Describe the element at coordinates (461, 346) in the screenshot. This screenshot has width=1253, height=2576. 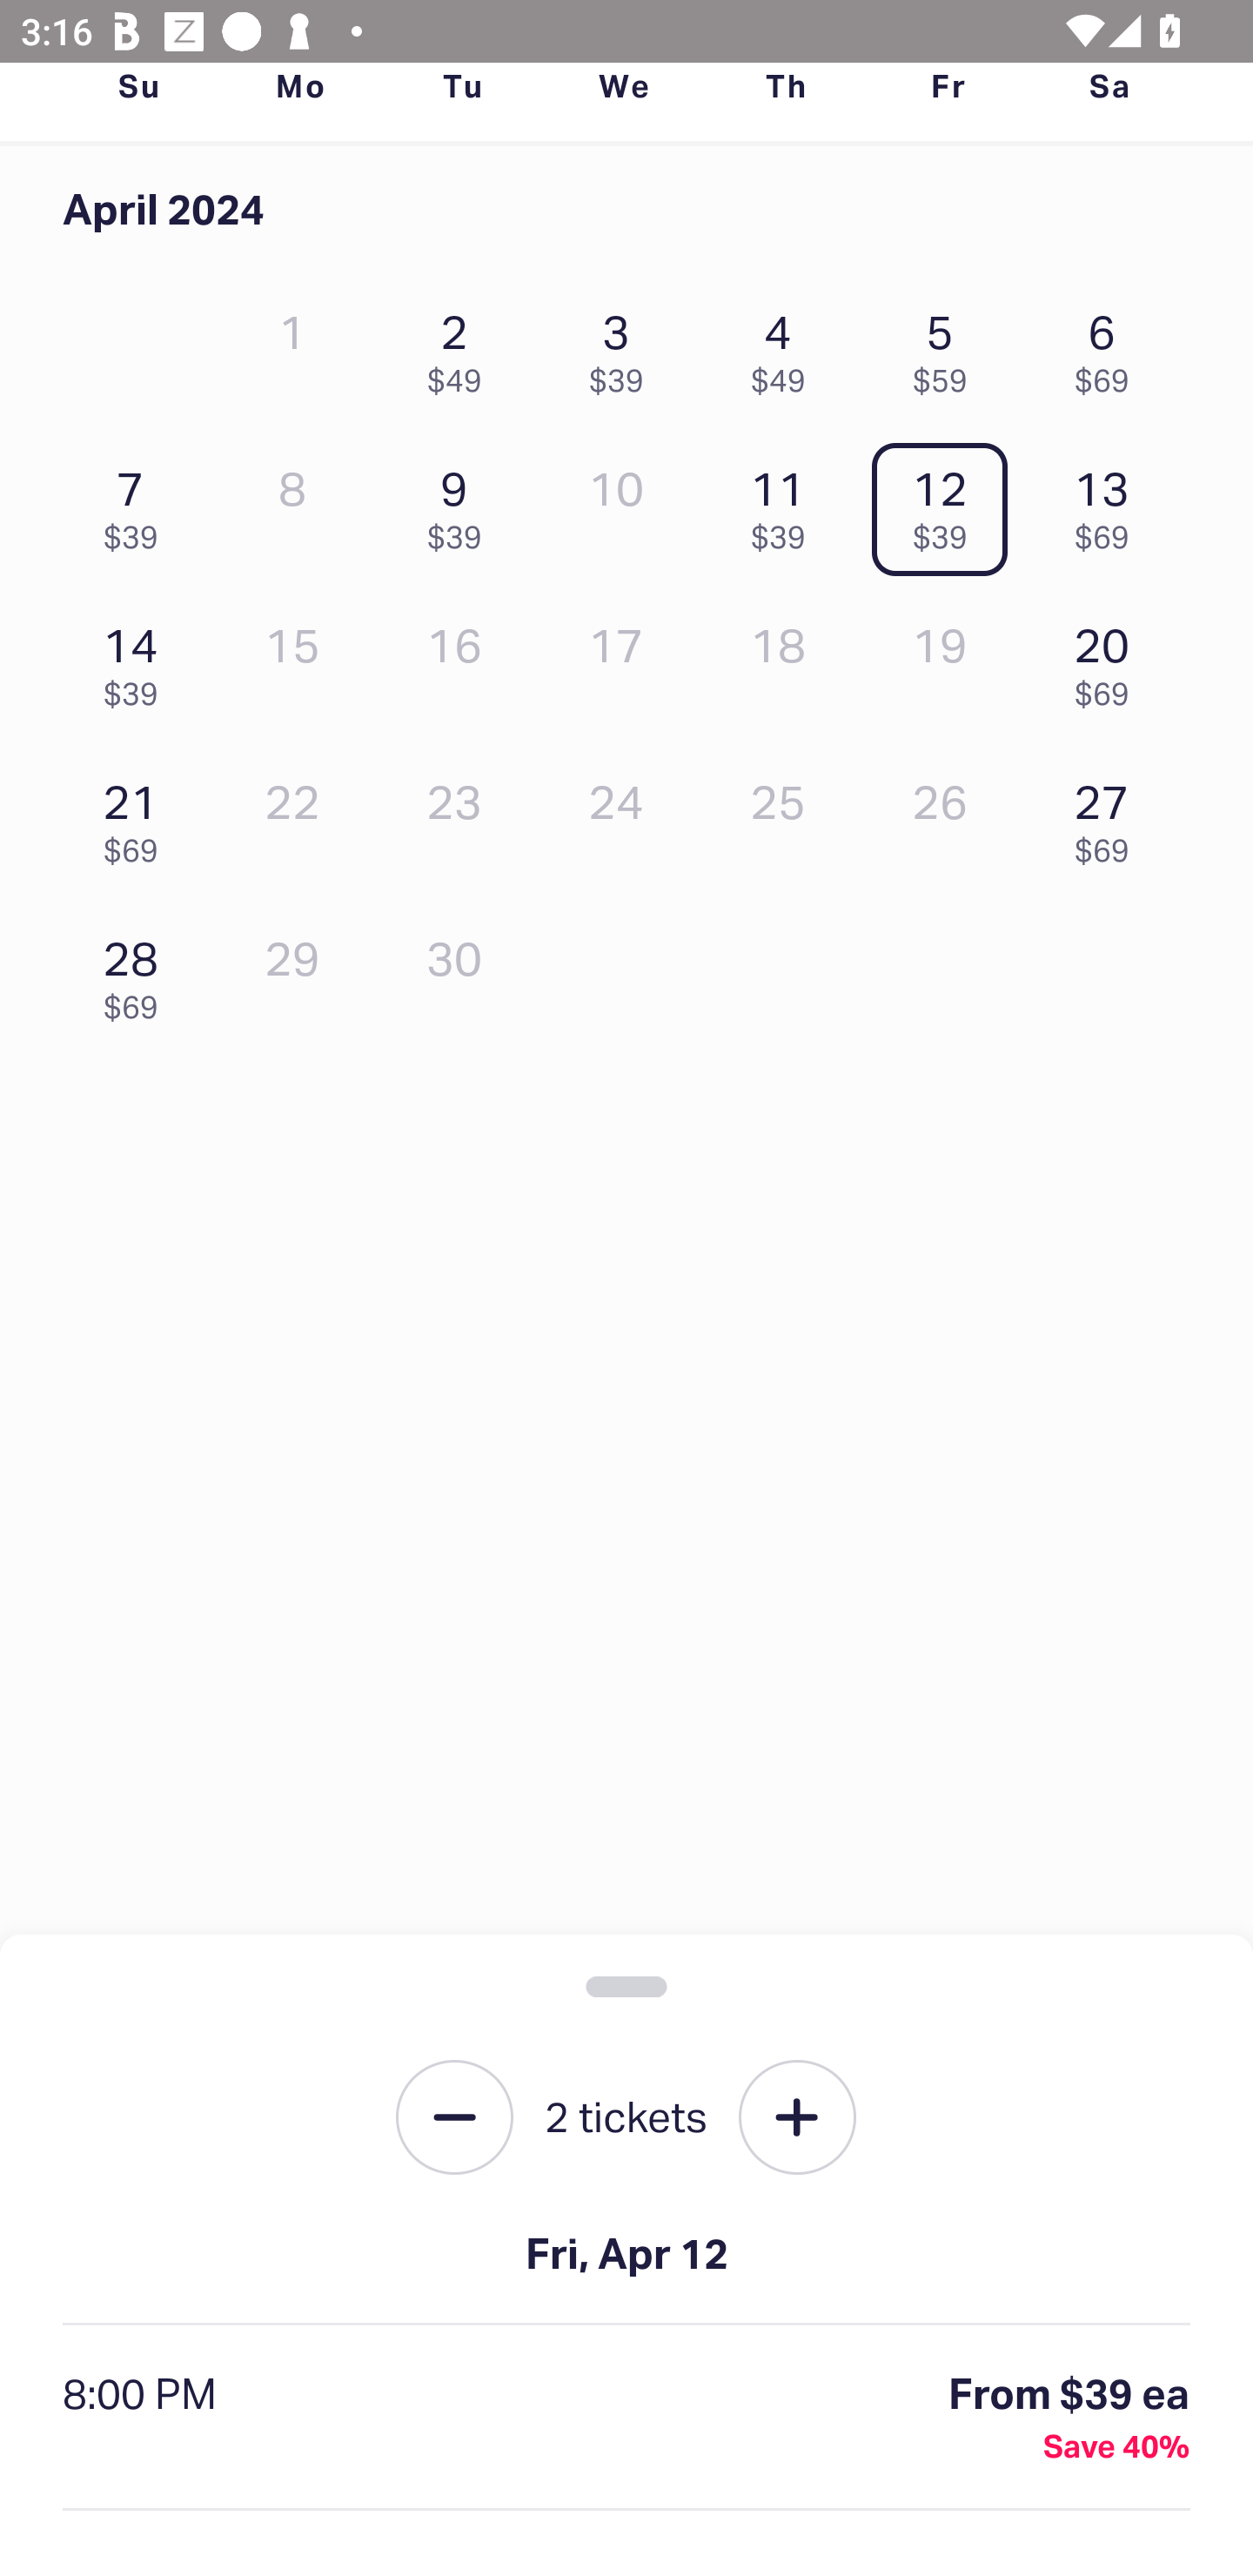
I see `2 $49` at that location.